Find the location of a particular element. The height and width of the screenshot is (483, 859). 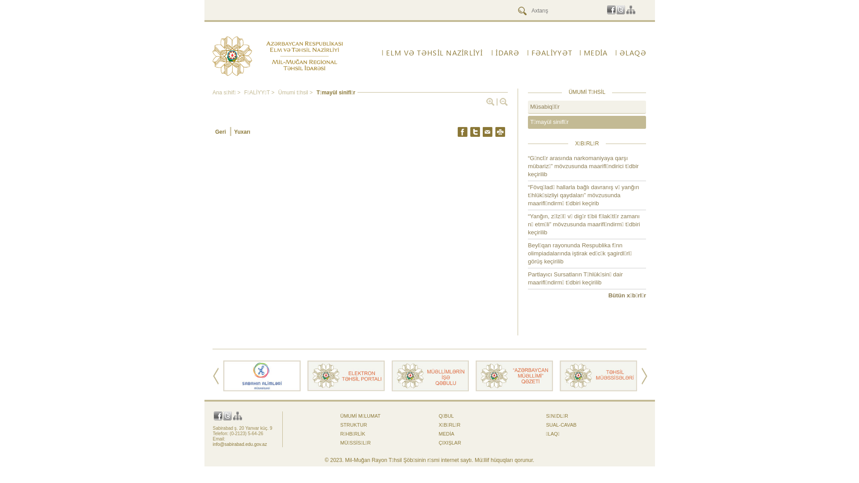

Prev is located at coordinates (216, 376).